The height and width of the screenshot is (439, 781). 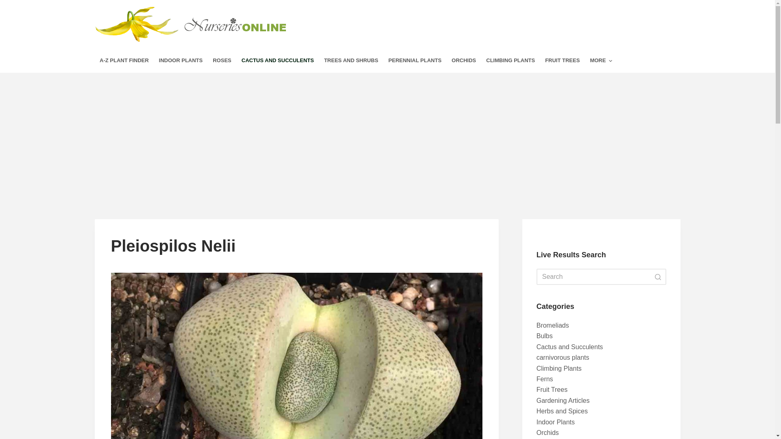 What do you see at coordinates (601, 61) in the screenshot?
I see `MORE` at bounding box center [601, 61].